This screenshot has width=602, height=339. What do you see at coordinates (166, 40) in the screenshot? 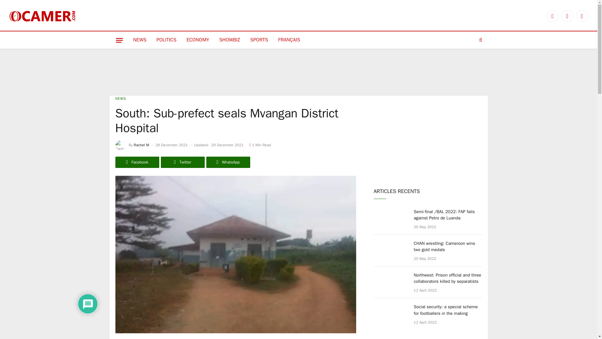
I see `POLITICS` at bounding box center [166, 40].